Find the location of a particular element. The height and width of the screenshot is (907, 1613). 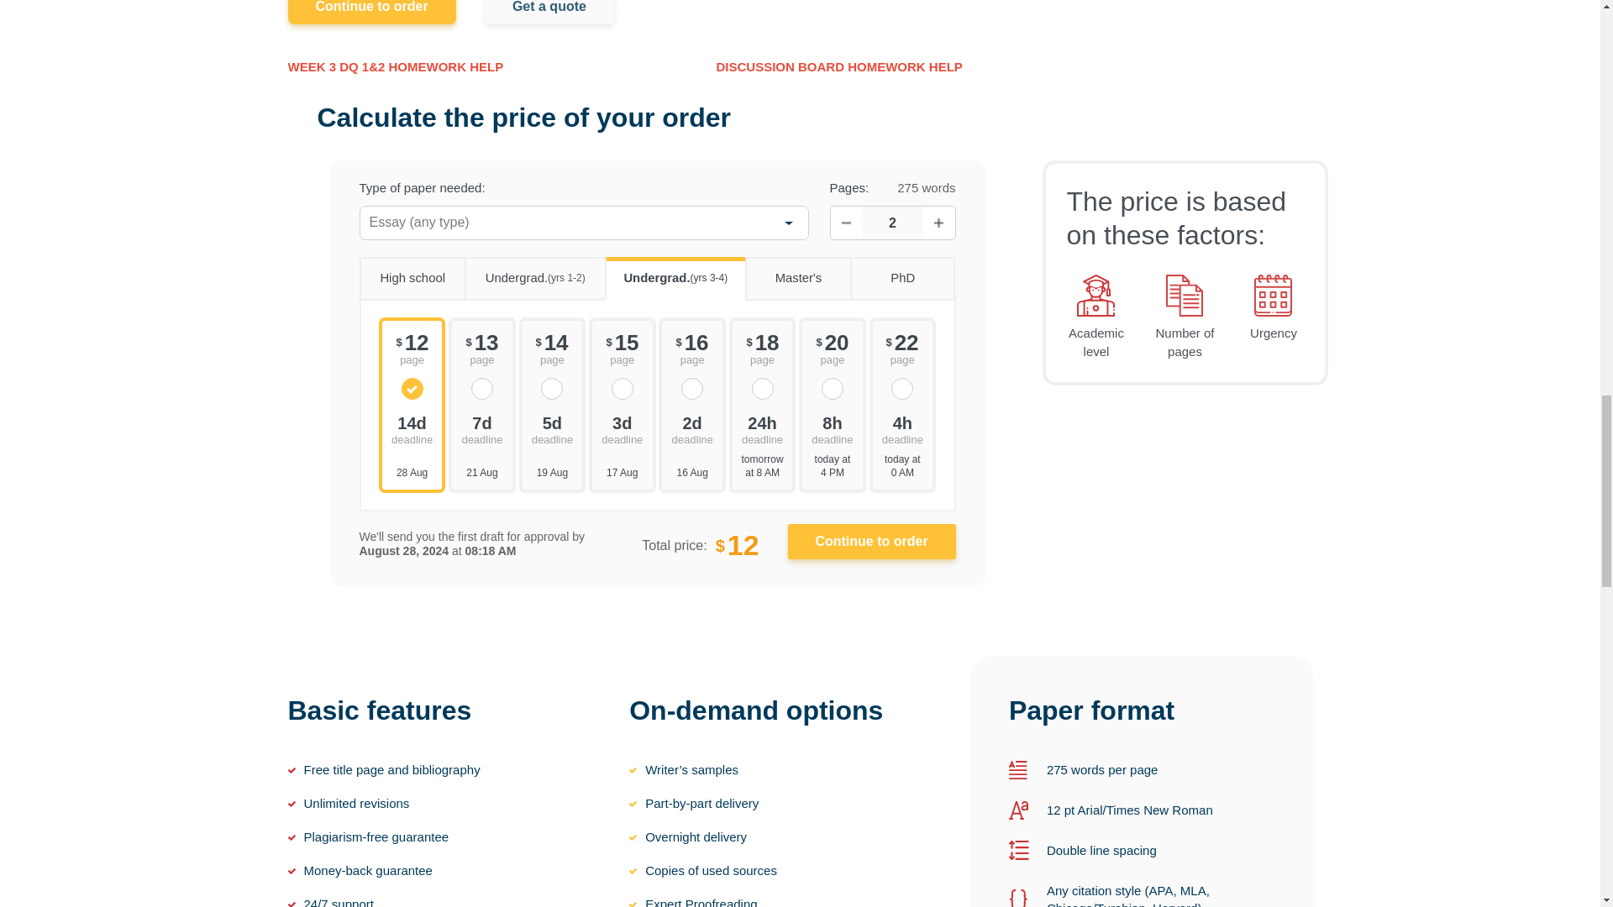

5 days is located at coordinates (553, 428).